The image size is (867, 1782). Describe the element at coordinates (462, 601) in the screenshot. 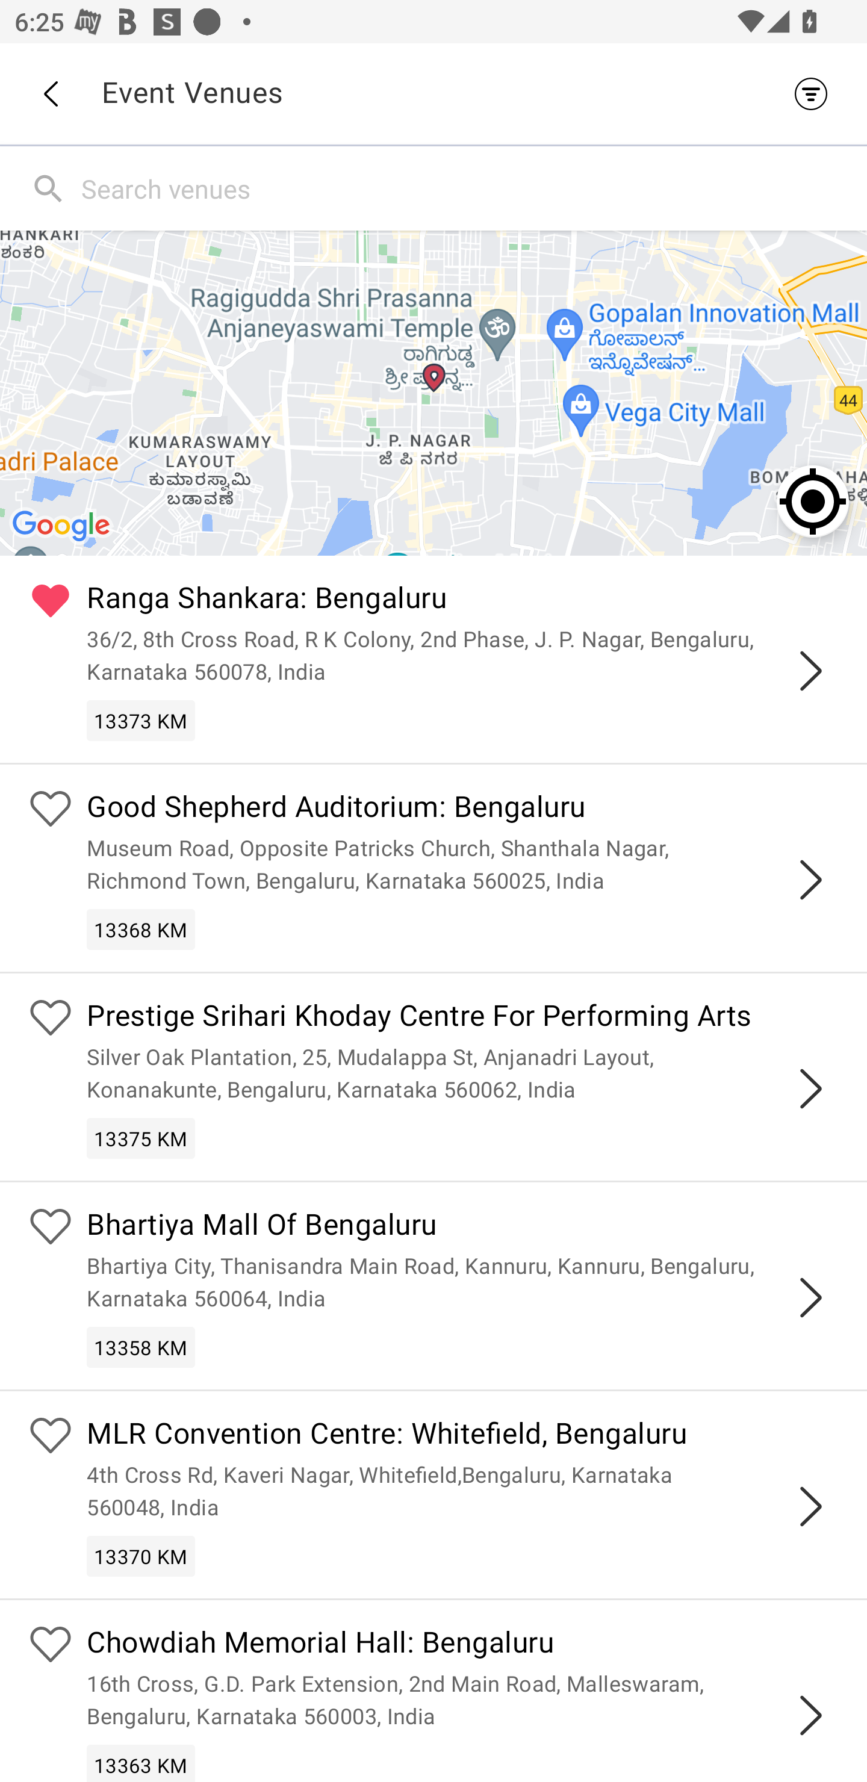

I see `Ranga Shankara: Bengaluru` at that location.